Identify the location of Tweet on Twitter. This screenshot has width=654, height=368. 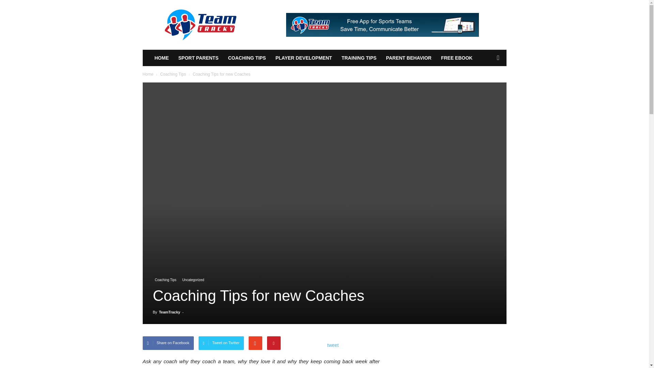
(221, 343).